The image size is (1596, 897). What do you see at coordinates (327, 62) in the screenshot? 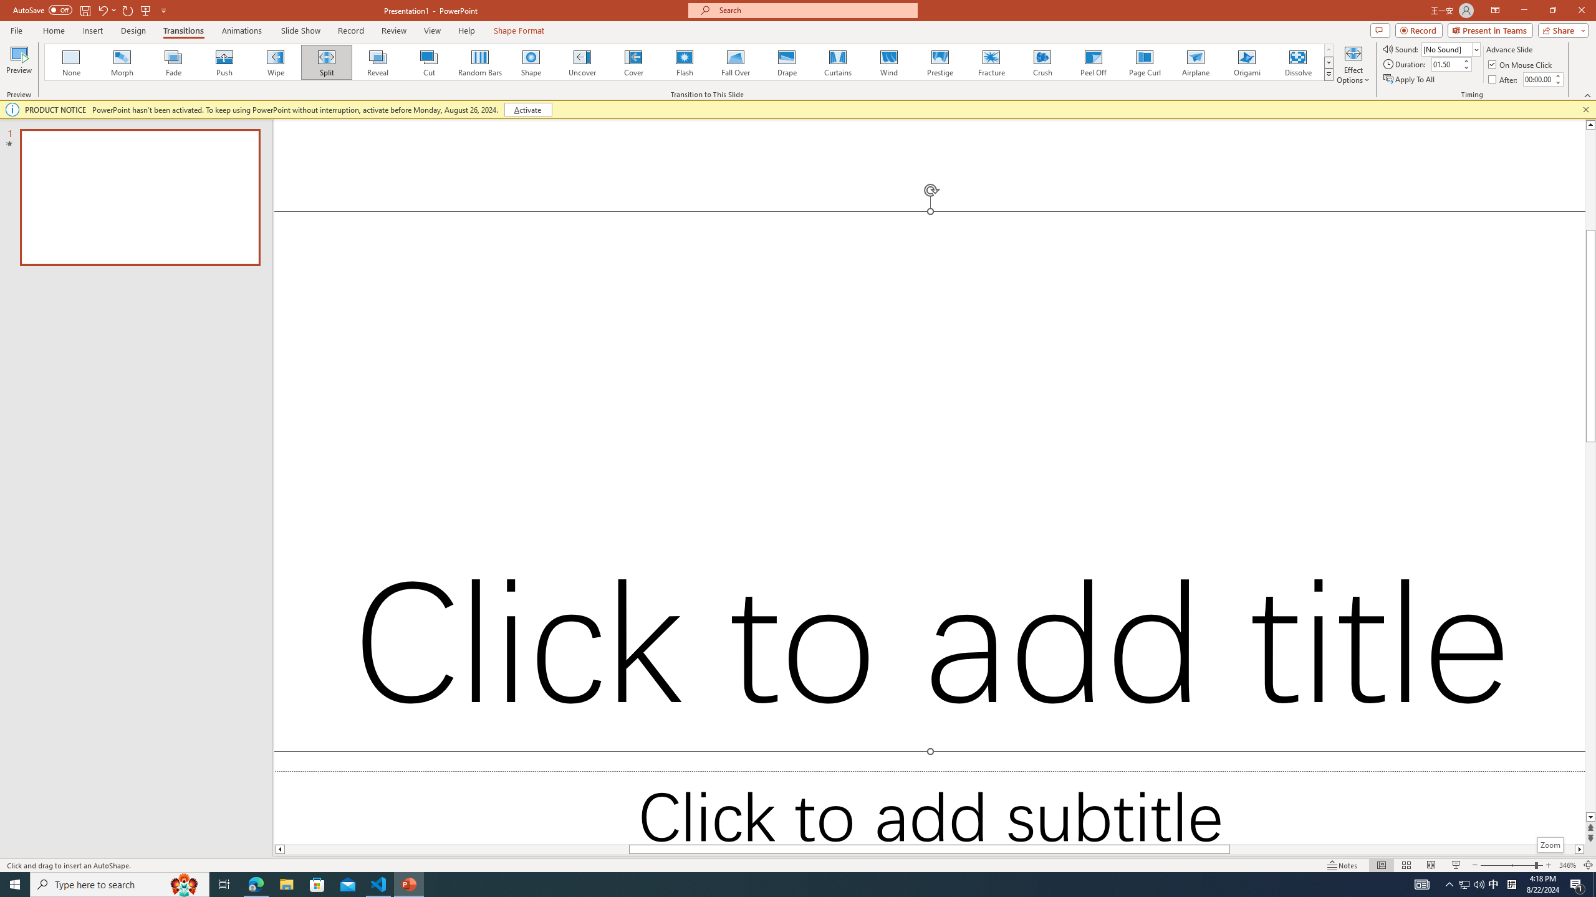
I see `Split` at bounding box center [327, 62].